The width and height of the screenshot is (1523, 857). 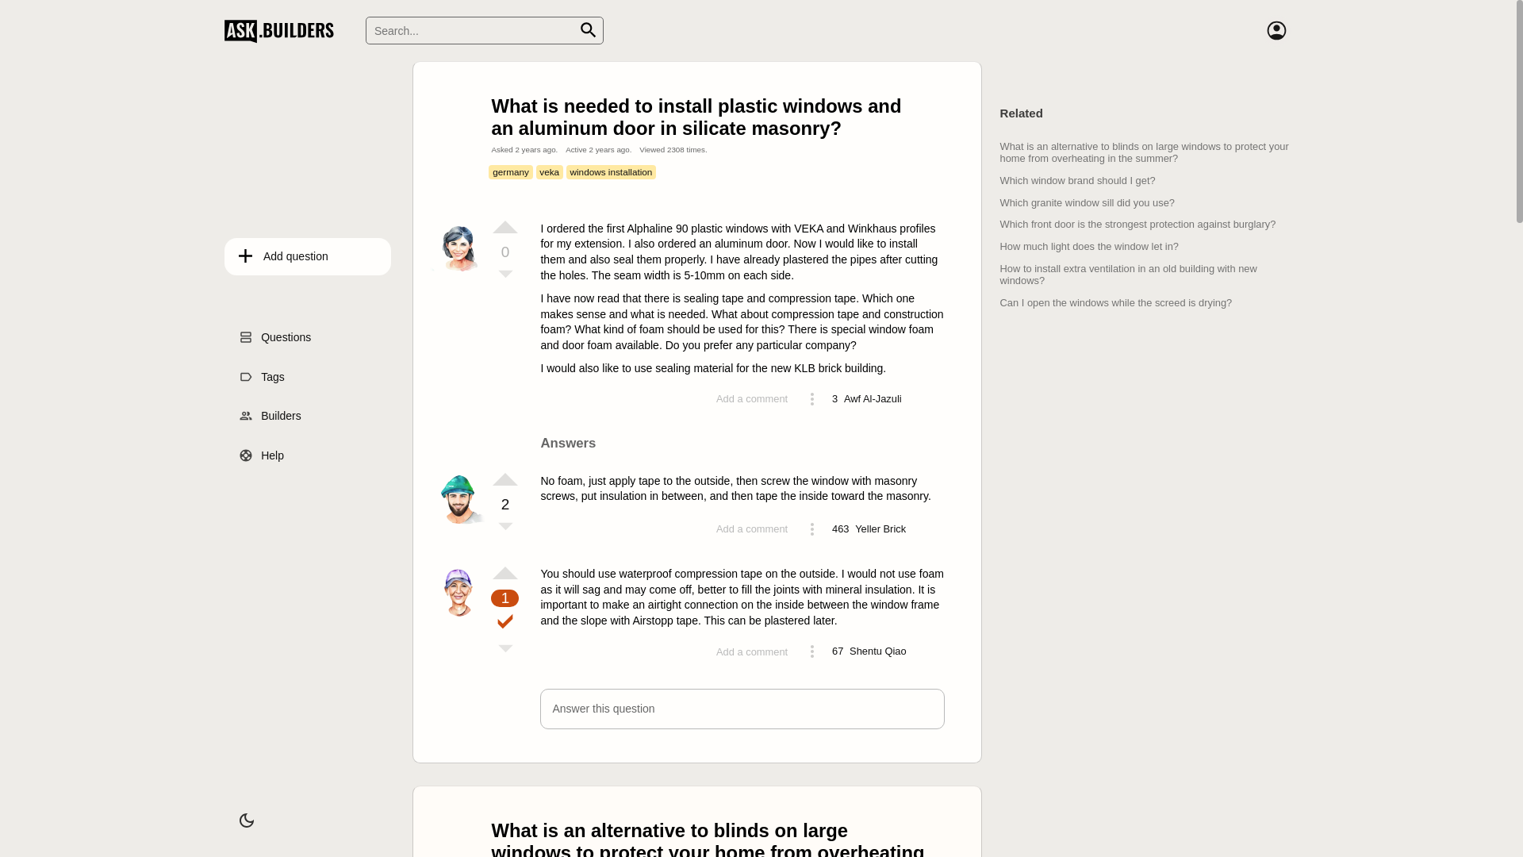 I want to click on Profile, so click(x=1276, y=30).